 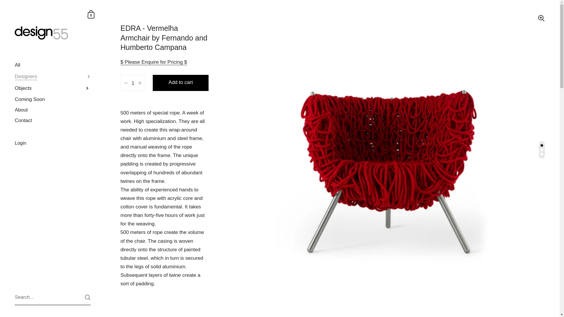 What do you see at coordinates (91, 14) in the screenshot?
I see `Shopping Cart` at bounding box center [91, 14].